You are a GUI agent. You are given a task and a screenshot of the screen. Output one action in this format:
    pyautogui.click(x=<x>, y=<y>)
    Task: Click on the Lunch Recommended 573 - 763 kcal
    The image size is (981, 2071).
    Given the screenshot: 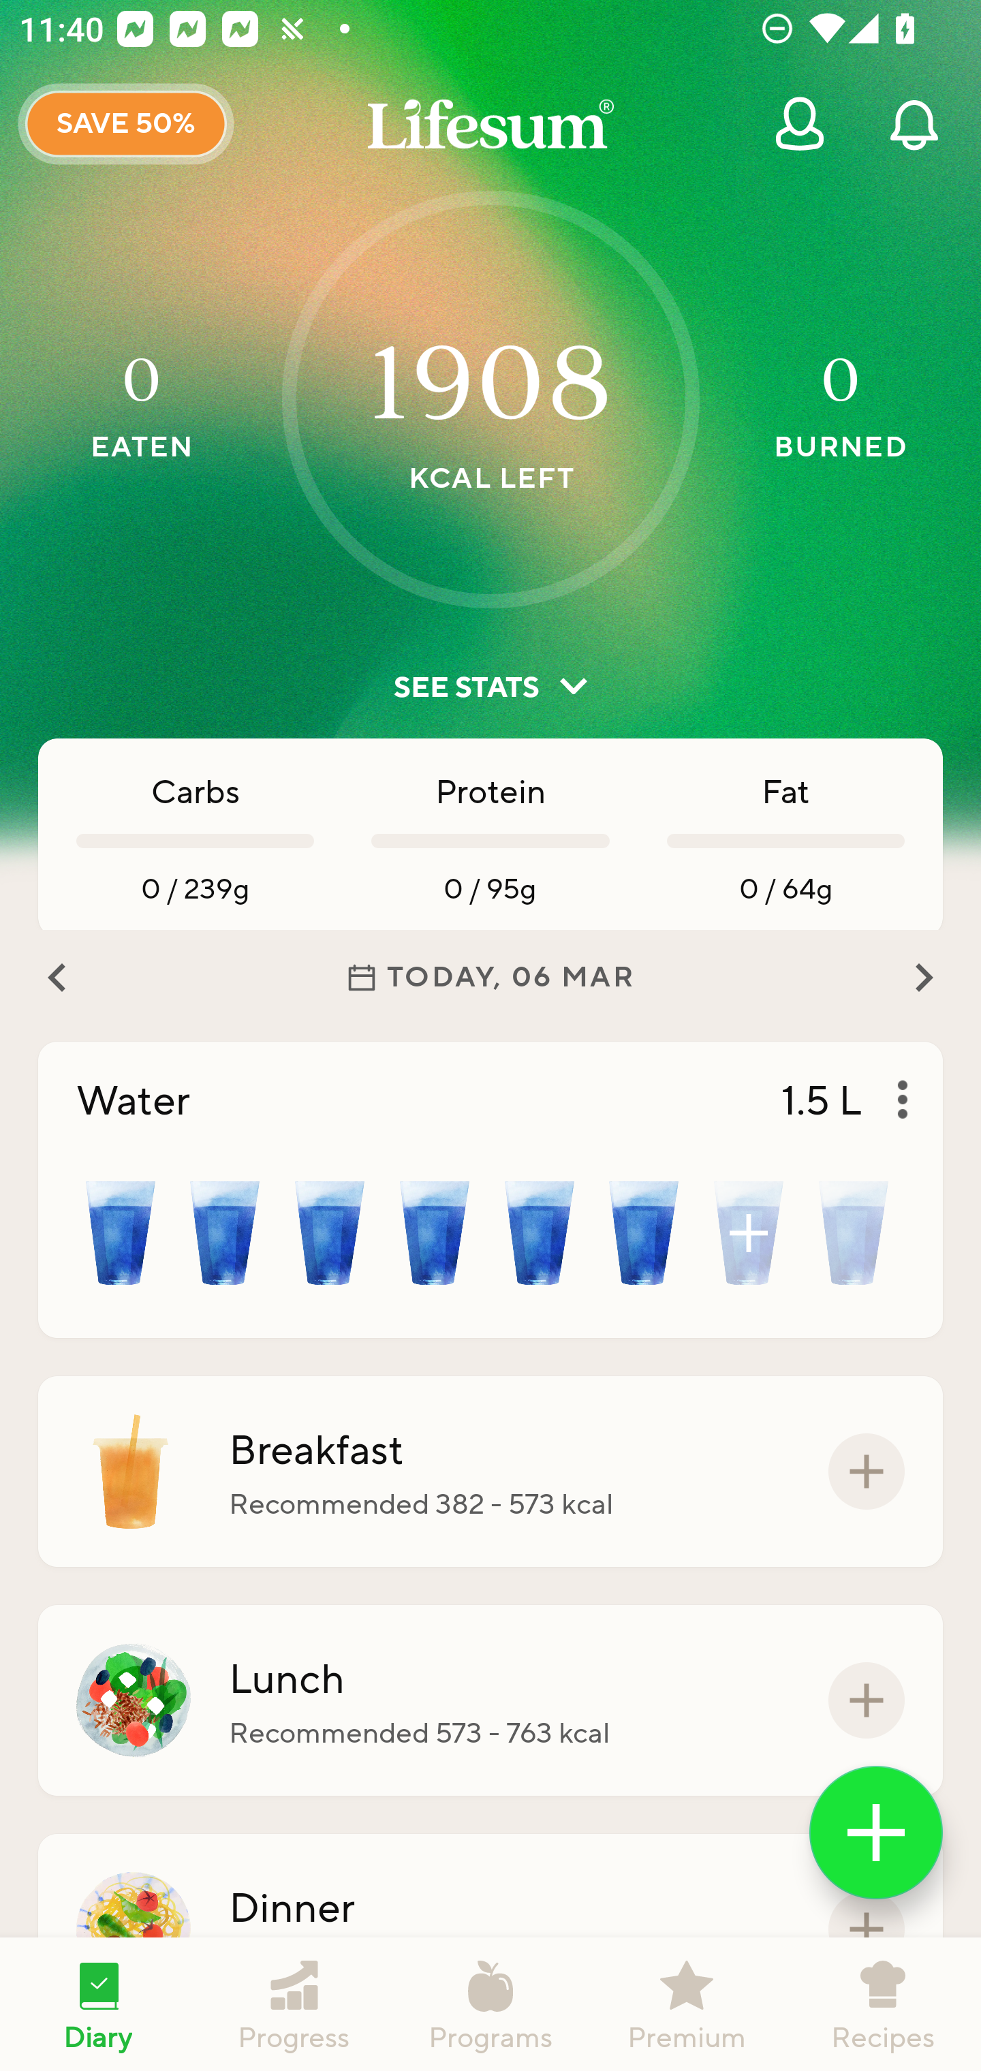 What is the action you would take?
    pyautogui.click(x=490, y=1700)
    